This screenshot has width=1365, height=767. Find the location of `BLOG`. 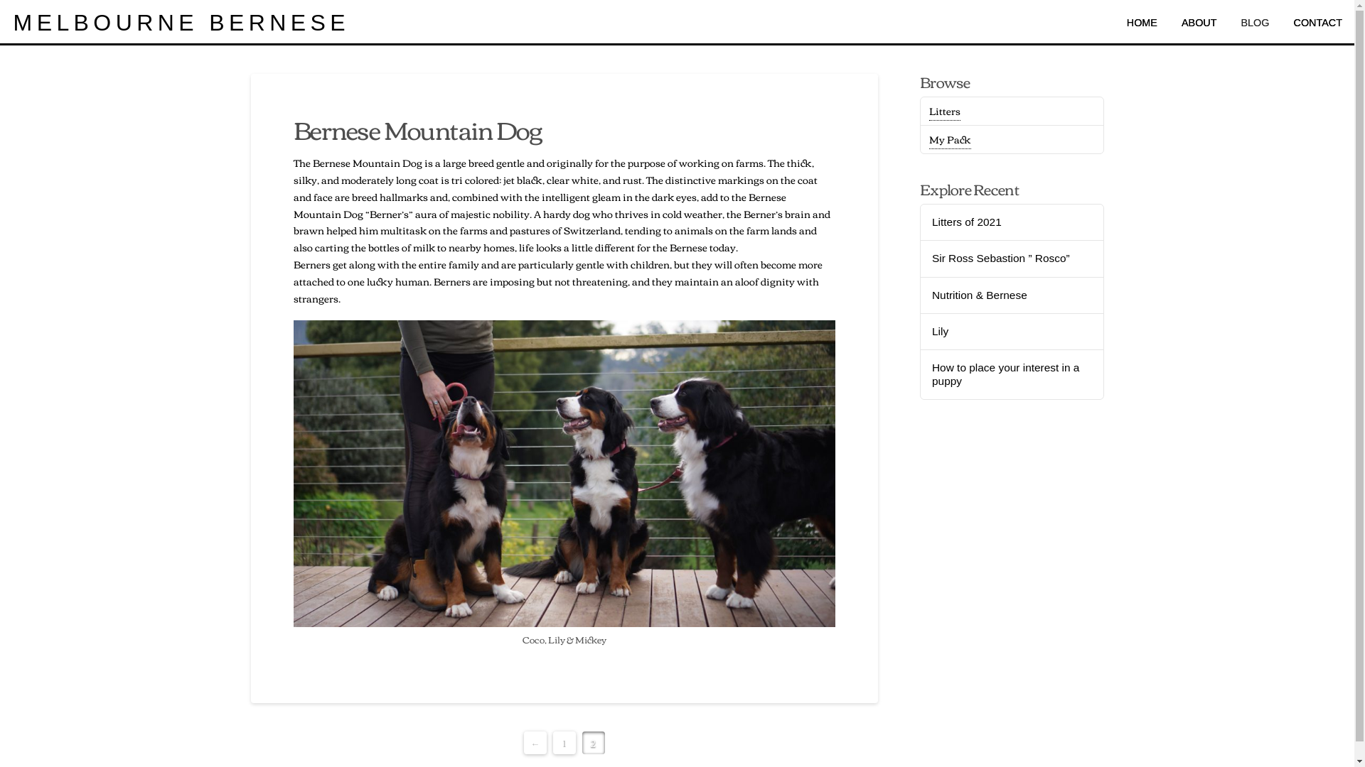

BLOG is located at coordinates (1256, 23).